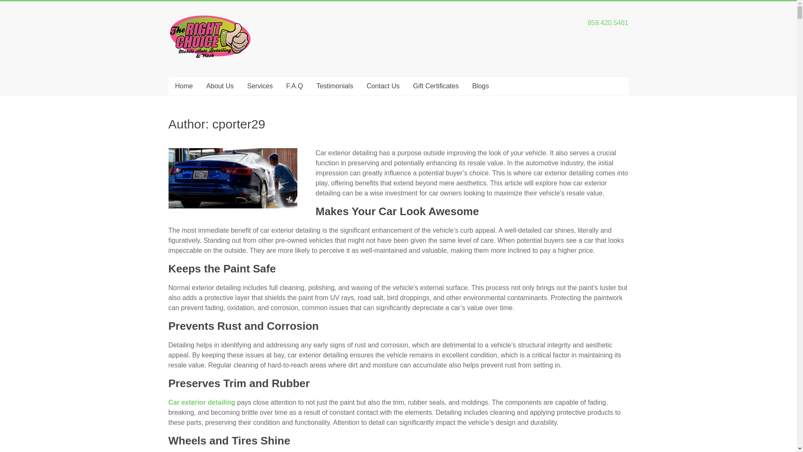  What do you see at coordinates (260, 86) in the screenshot?
I see `Services` at bounding box center [260, 86].